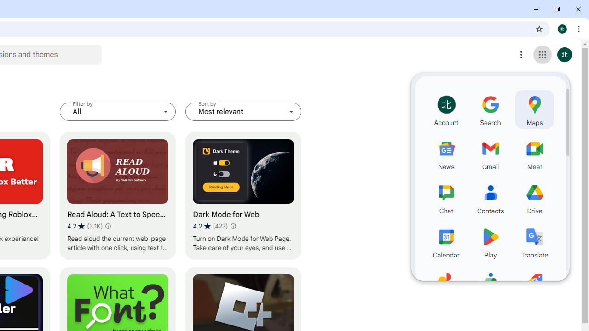 Image resolution: width=589 pixels, height=331 pixels. I want to click on Filter by All, so click(118, 111).